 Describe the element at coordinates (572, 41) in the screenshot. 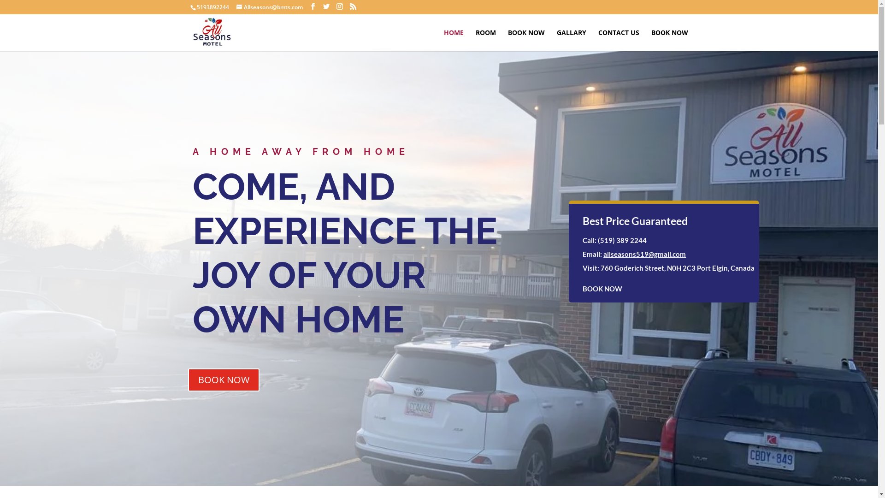

I see `GALLARY` at that location.